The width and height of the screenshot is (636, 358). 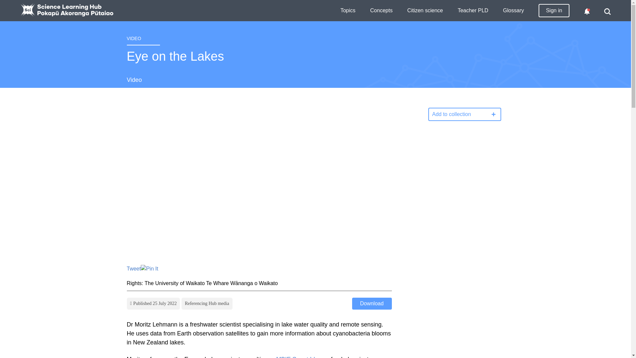 What do you see at coordinates (133, 268) in the screenshot?
I see `Tweet` at bounding box center [133, 268].